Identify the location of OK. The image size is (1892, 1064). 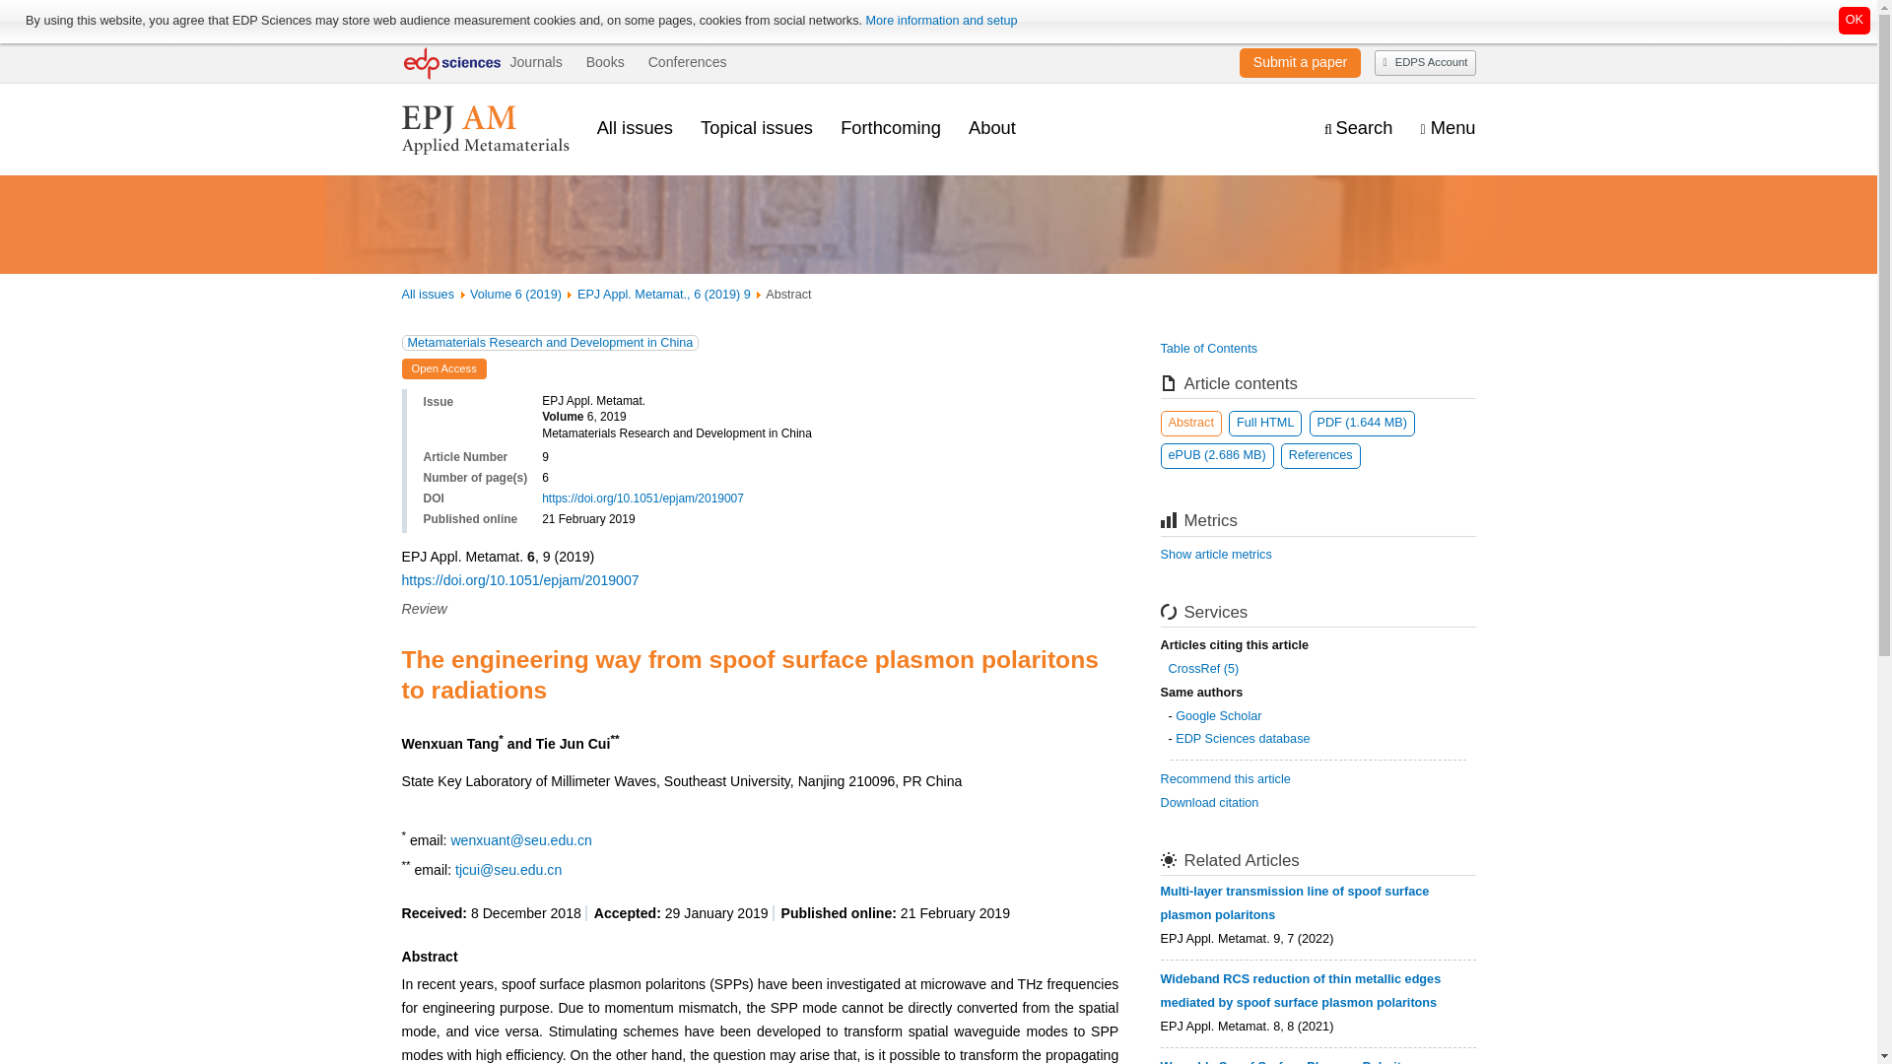
(1855, 20).